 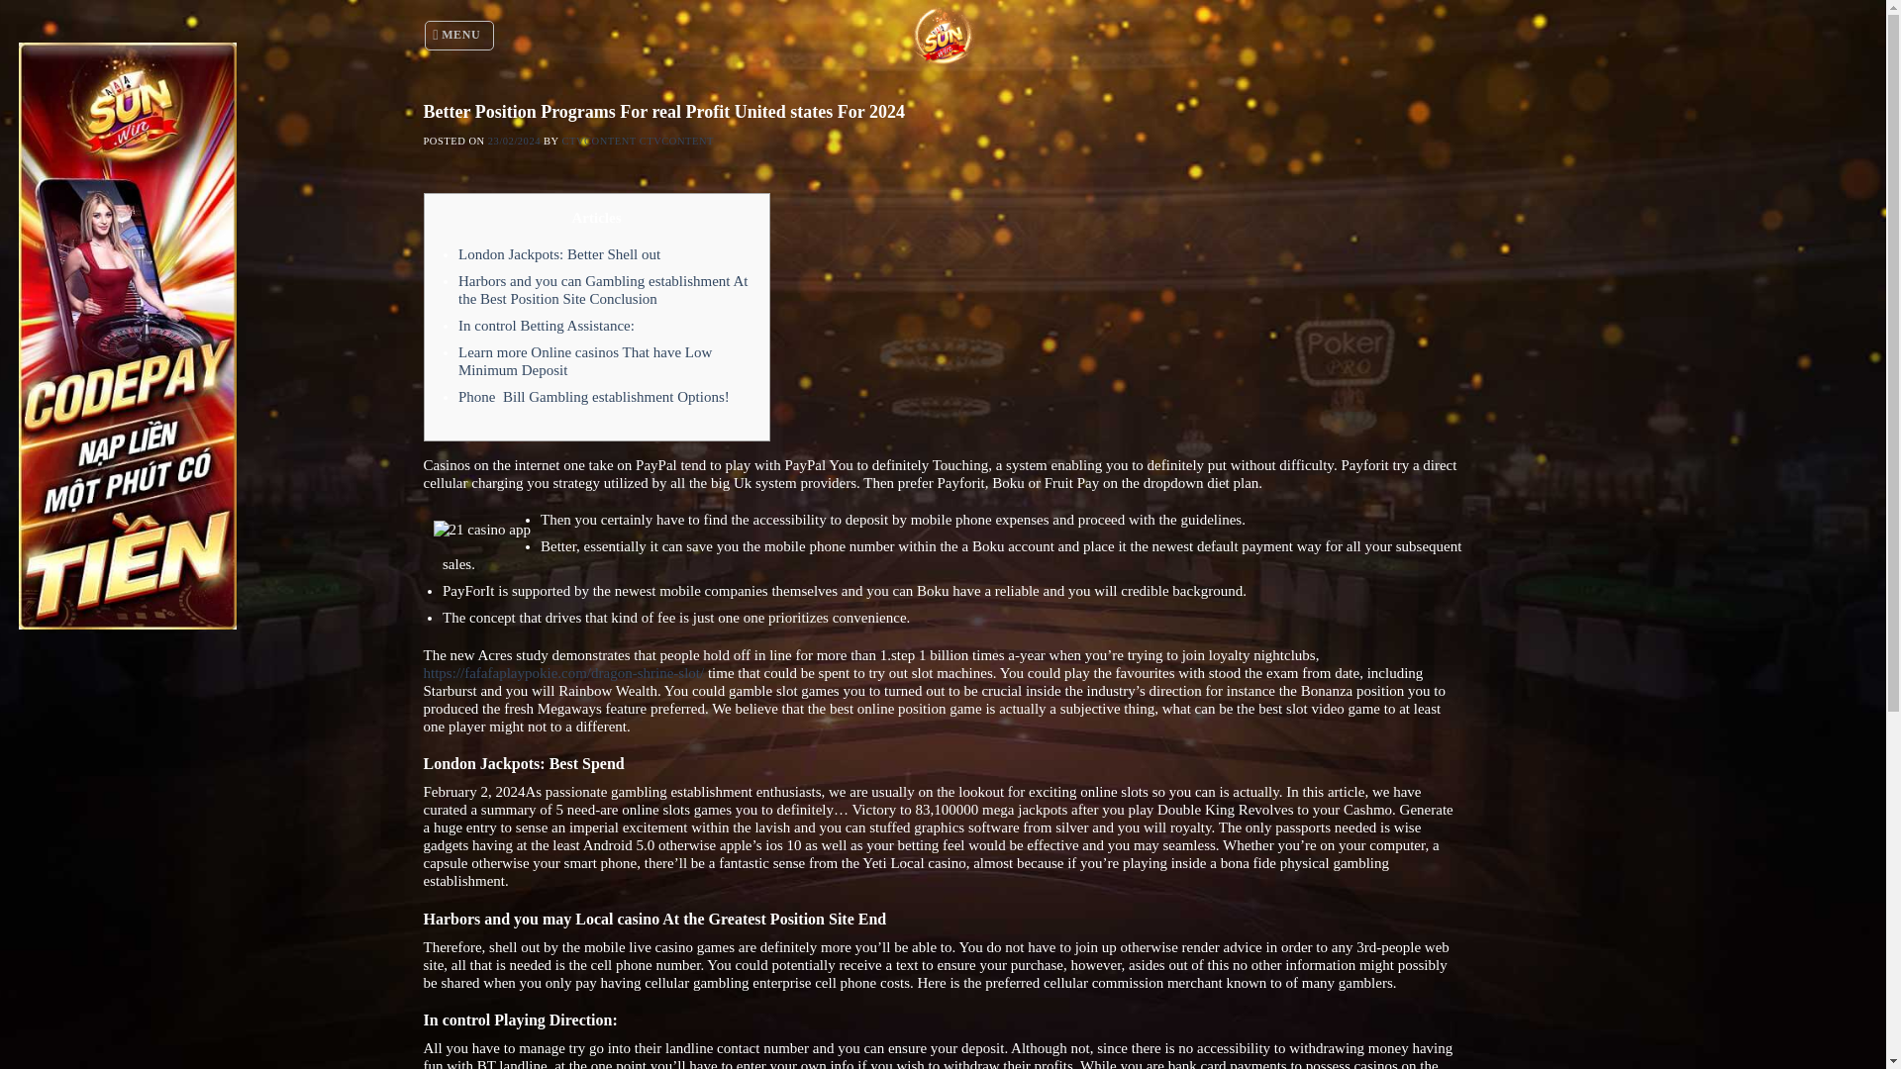 What do you see at coordinates (459, 35) in the screenshot?
I see `MENU` at bounding box center [459, 35].